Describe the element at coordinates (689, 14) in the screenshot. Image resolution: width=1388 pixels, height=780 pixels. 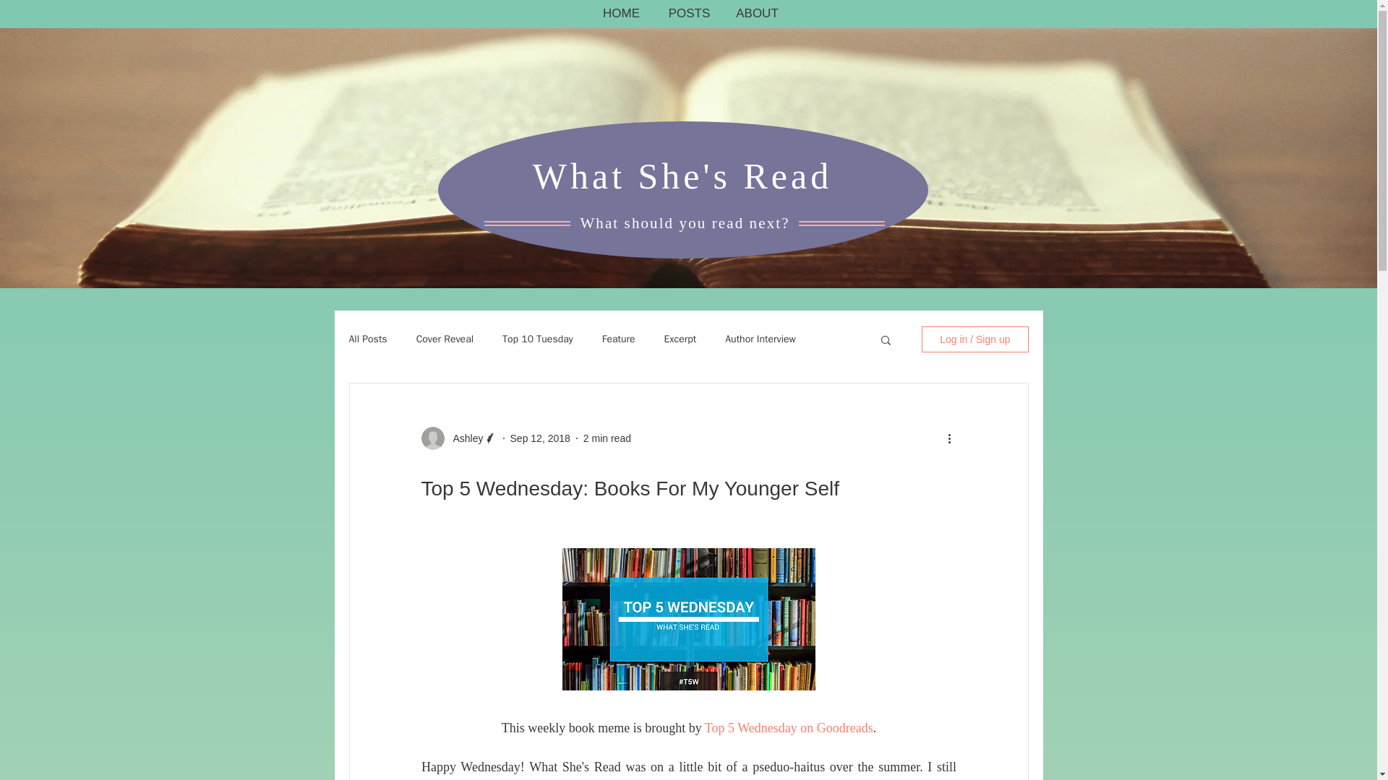
I see `POSTS` at that location.